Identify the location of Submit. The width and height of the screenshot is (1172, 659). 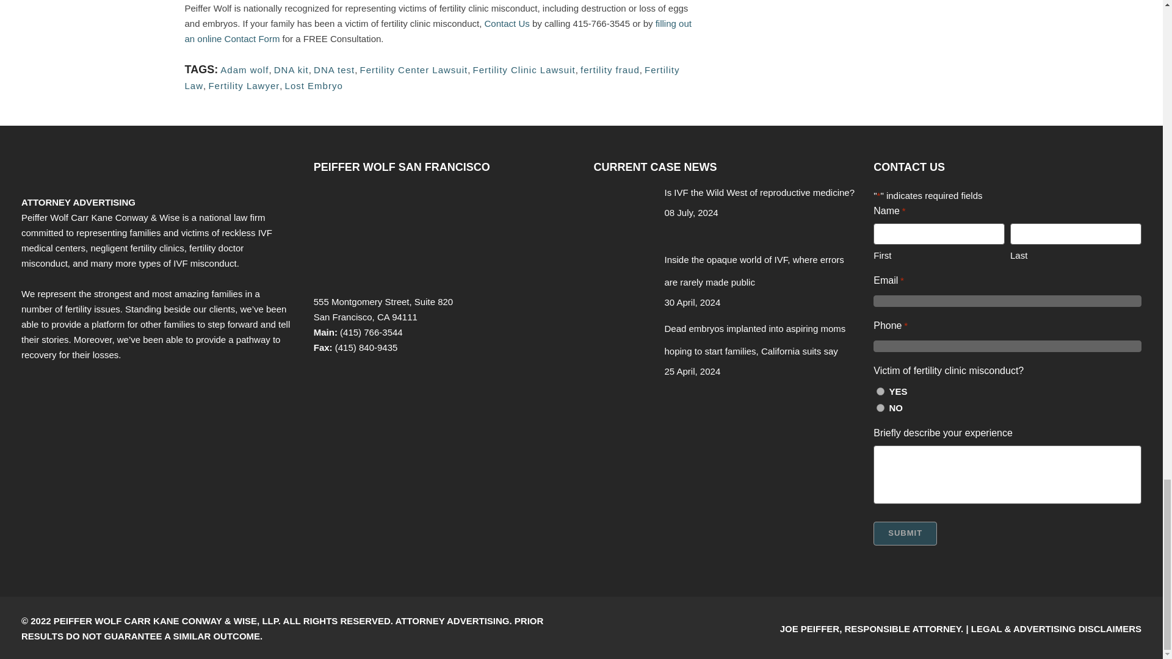
(905, 533).